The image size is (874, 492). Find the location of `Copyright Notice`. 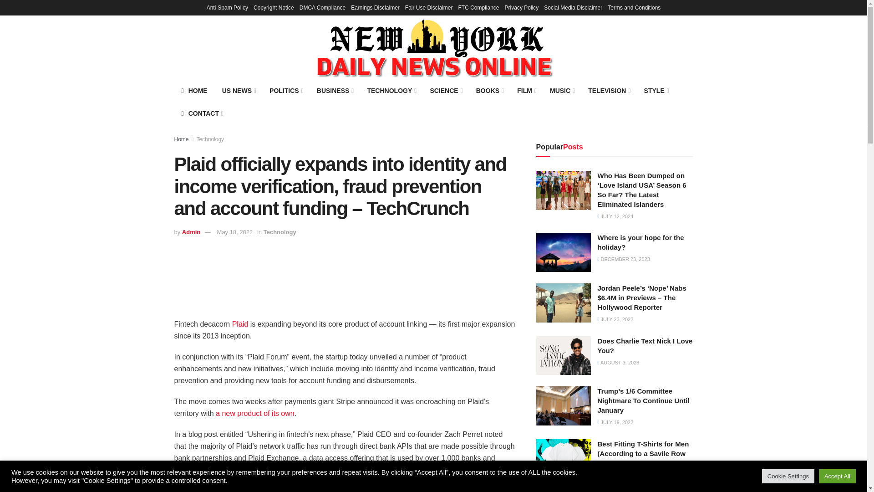

Copyright Notice is located at coordinates (273, 7).